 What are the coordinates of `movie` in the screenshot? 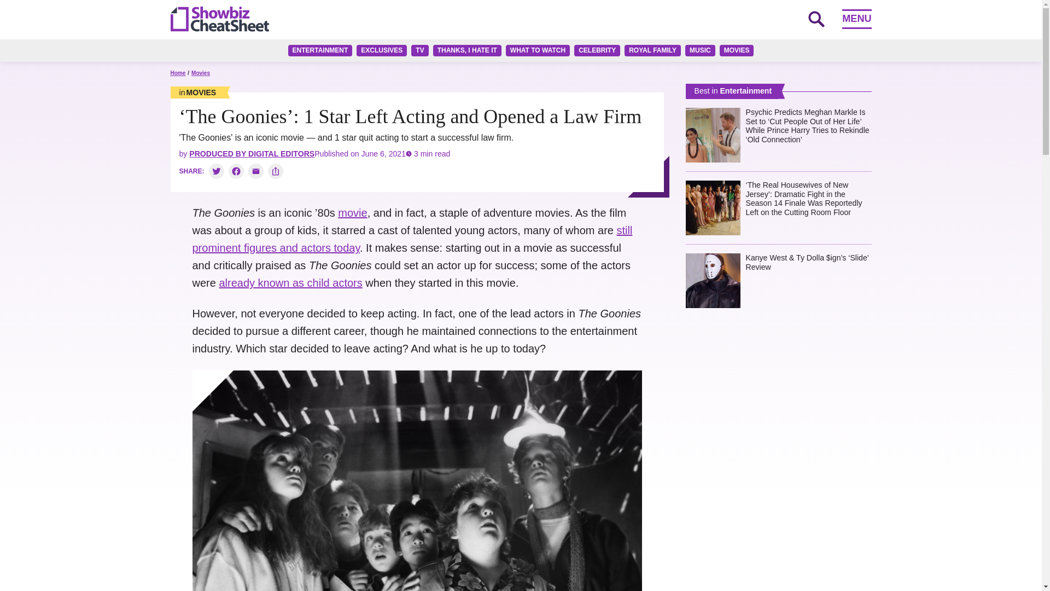 It's located at (352, 212).